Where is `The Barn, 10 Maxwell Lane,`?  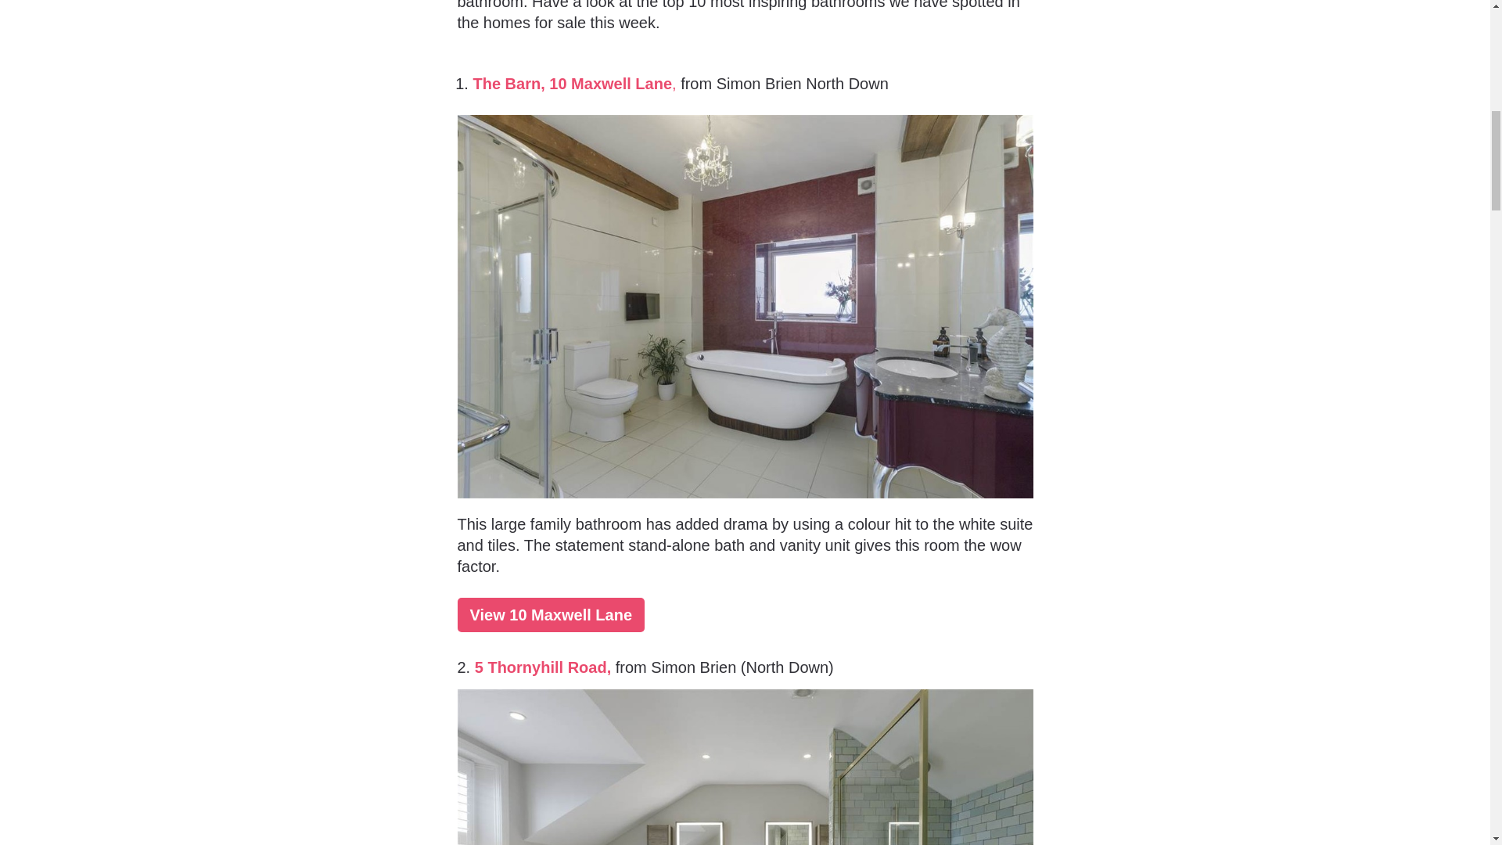 The Barn, 10 Maxwell Lane, is located at coordinates (574, 83).